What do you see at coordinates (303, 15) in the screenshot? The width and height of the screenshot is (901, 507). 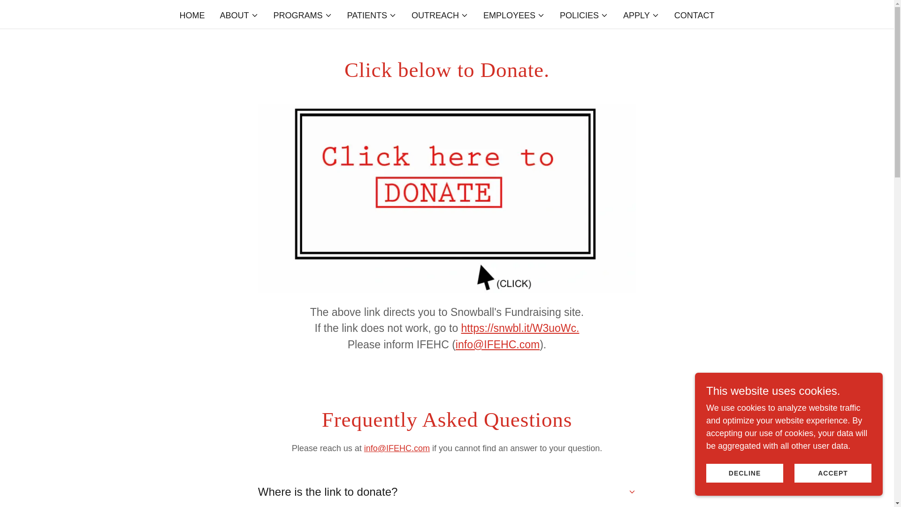 I see `PROGRAMS` at bounding box center [303, 15].